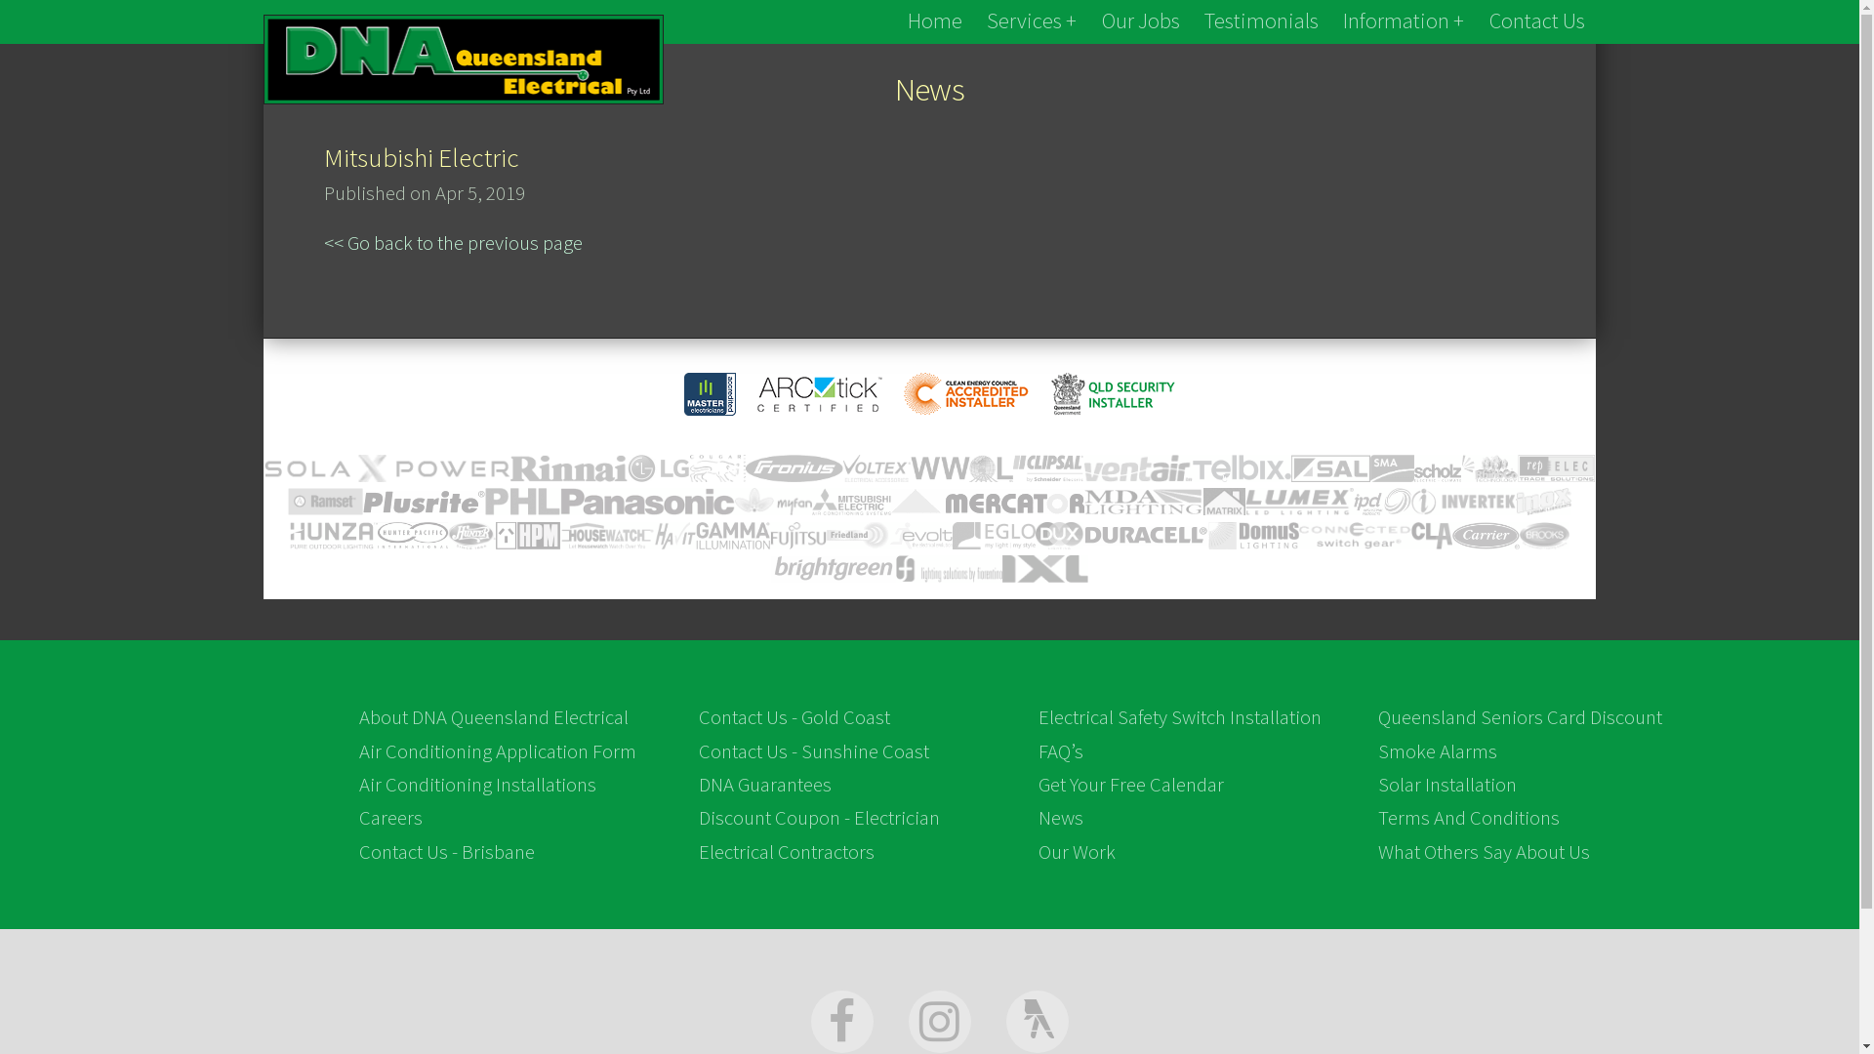  I want to click on Contact Us - Sunshine Coast, so click(814, 751).